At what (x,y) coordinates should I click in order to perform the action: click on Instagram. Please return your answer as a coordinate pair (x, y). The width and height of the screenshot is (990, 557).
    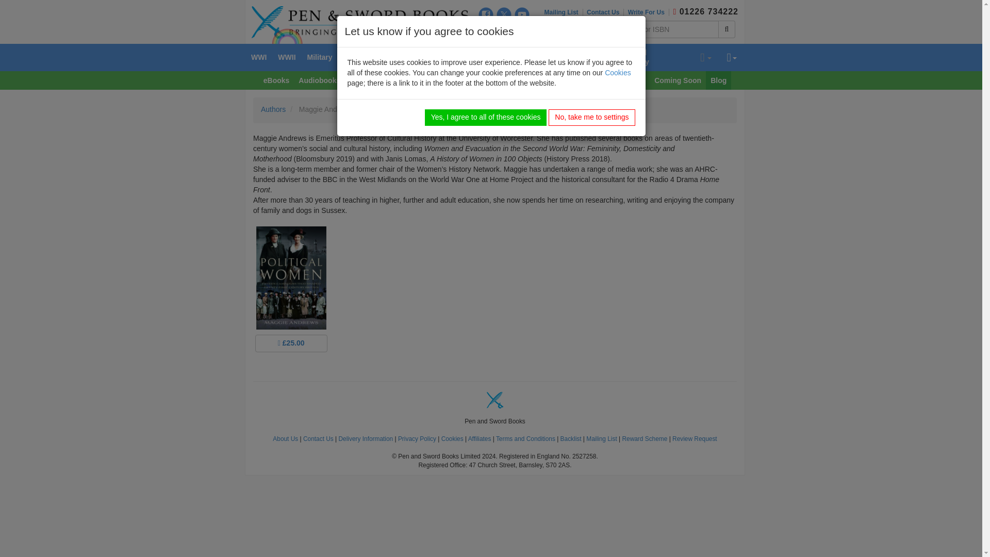
    Looking at the image, I should click on (486, 31).